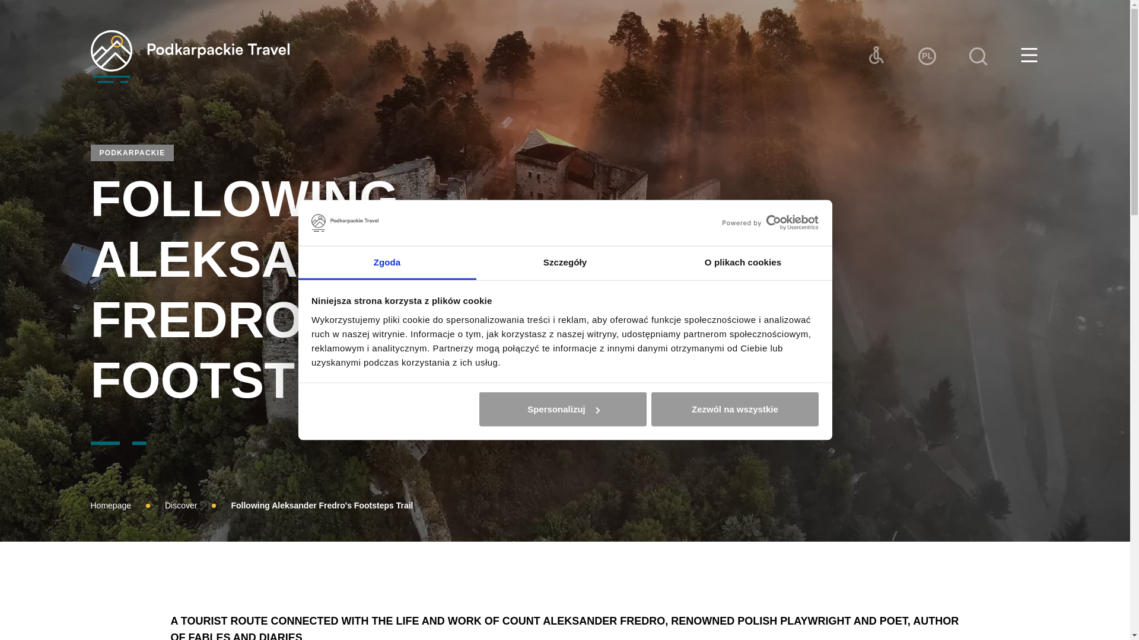 This screenshot has width=1139, height=640. What do you see at coordinates (387, 262) in the screenshot?
I see `Zgoda` at bounding box center [387, 262].